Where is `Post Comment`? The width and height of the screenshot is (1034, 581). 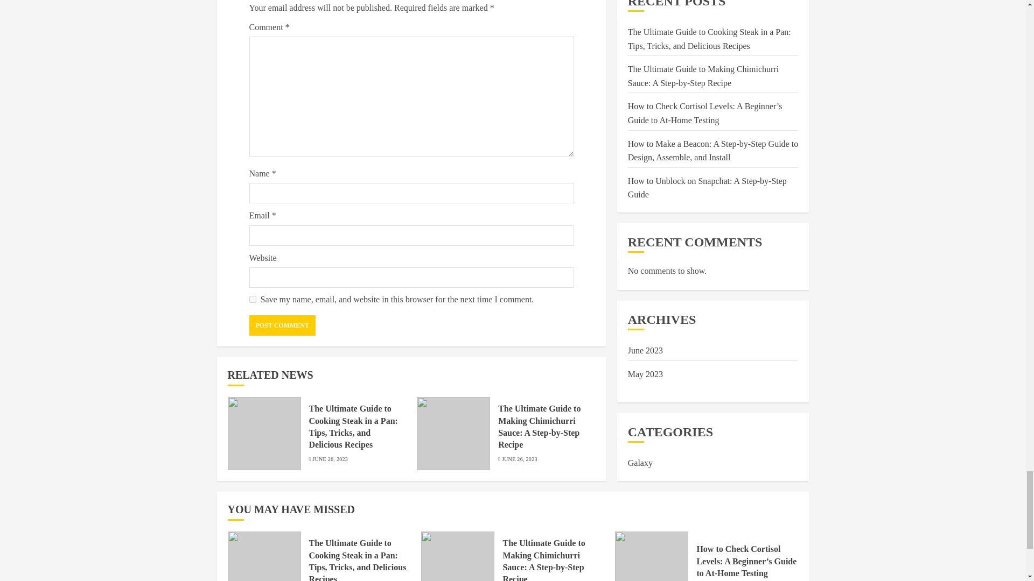 Post Comment is located at coordinates (282, 325).